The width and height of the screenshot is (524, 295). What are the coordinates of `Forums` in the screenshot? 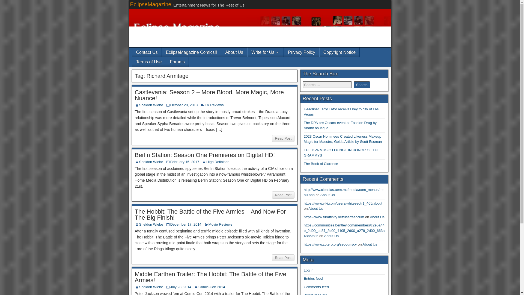 It's located at (177, 62).